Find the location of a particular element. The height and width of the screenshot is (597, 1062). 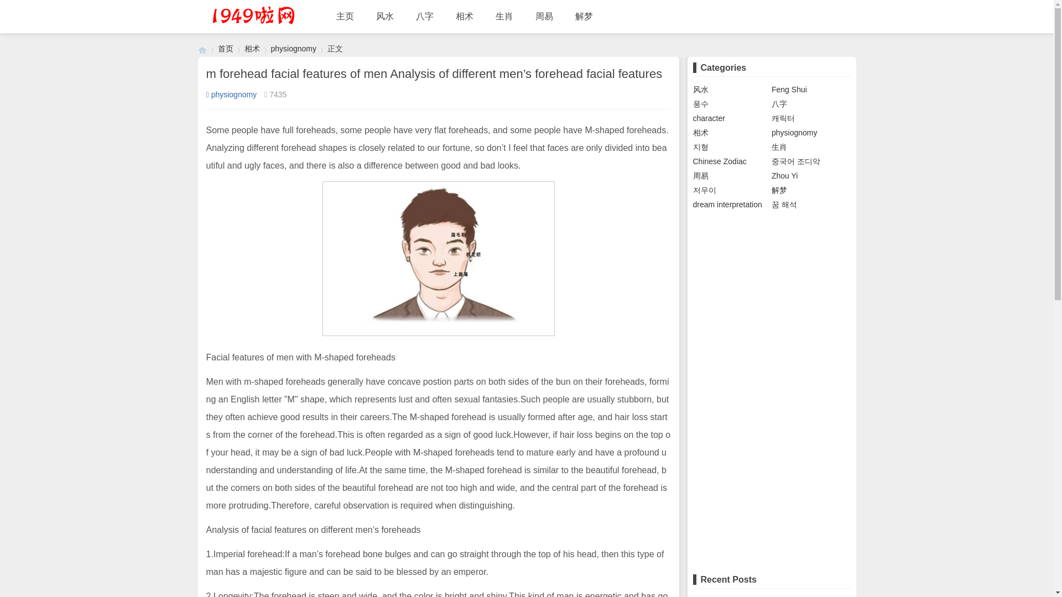

Zhou Yi is located at coordinates (784, 176).